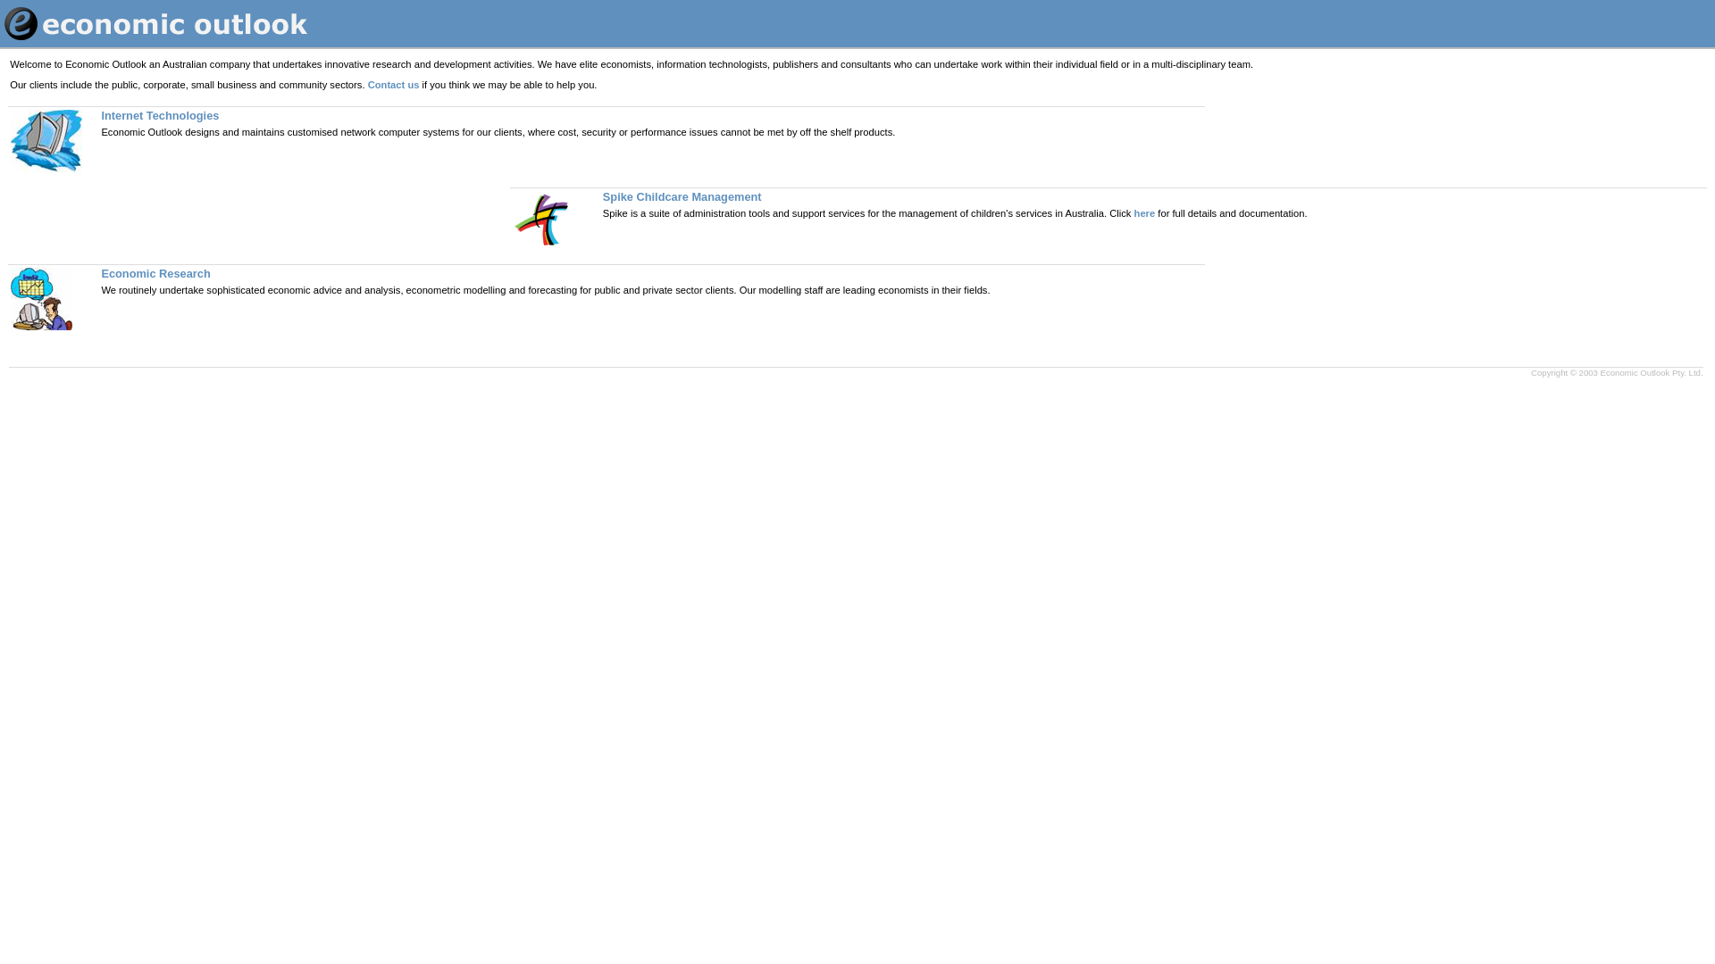  I want to click on Internet Technologies, so click(159, 116).